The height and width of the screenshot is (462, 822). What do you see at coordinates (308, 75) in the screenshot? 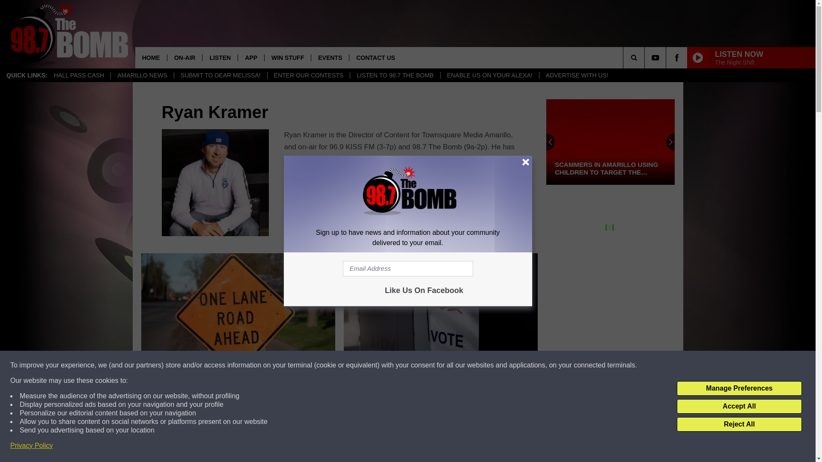
I see `ENTER OUR CONTESTS` at bounding box center [308, 75].